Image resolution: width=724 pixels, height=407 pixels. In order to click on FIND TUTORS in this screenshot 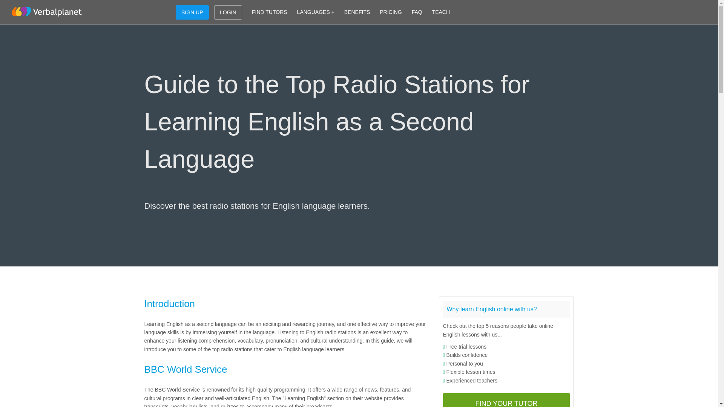, I will do `click(269, 12)`.